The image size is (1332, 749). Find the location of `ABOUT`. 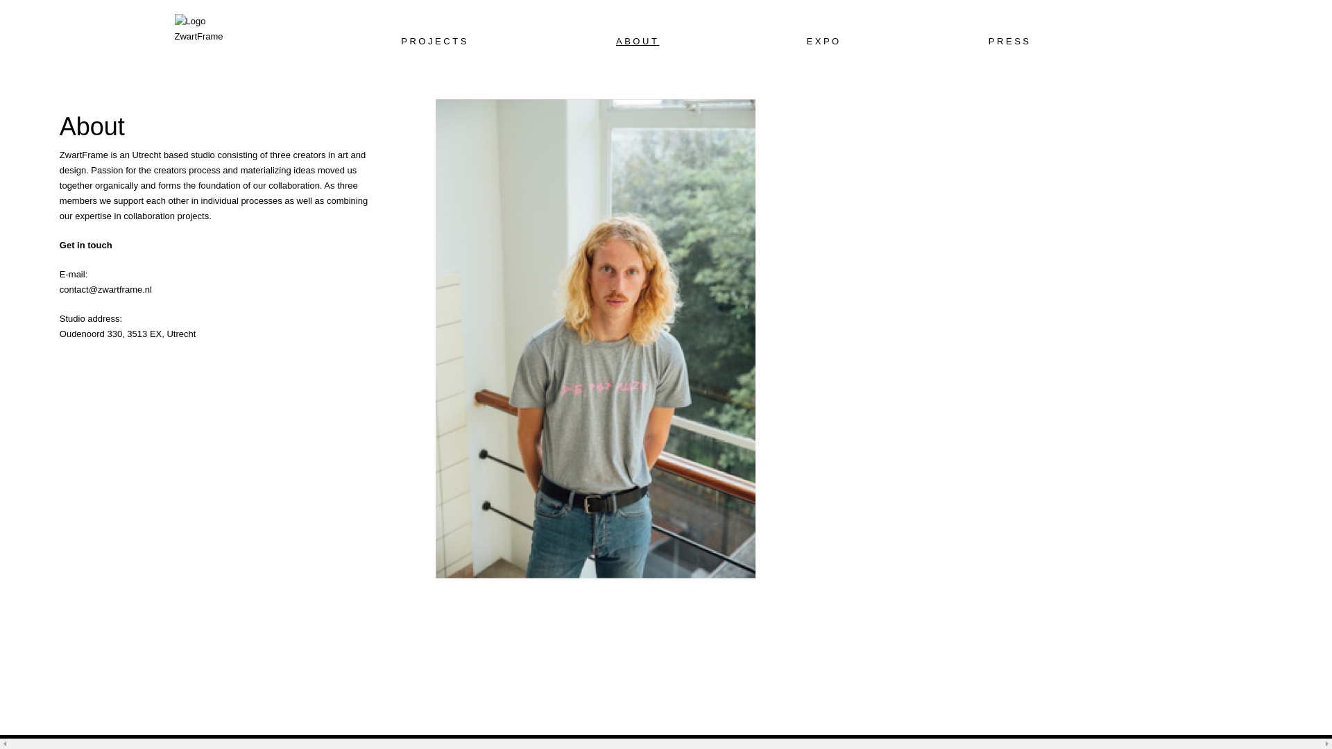

ABOUT is located at coordinates (631, 42).